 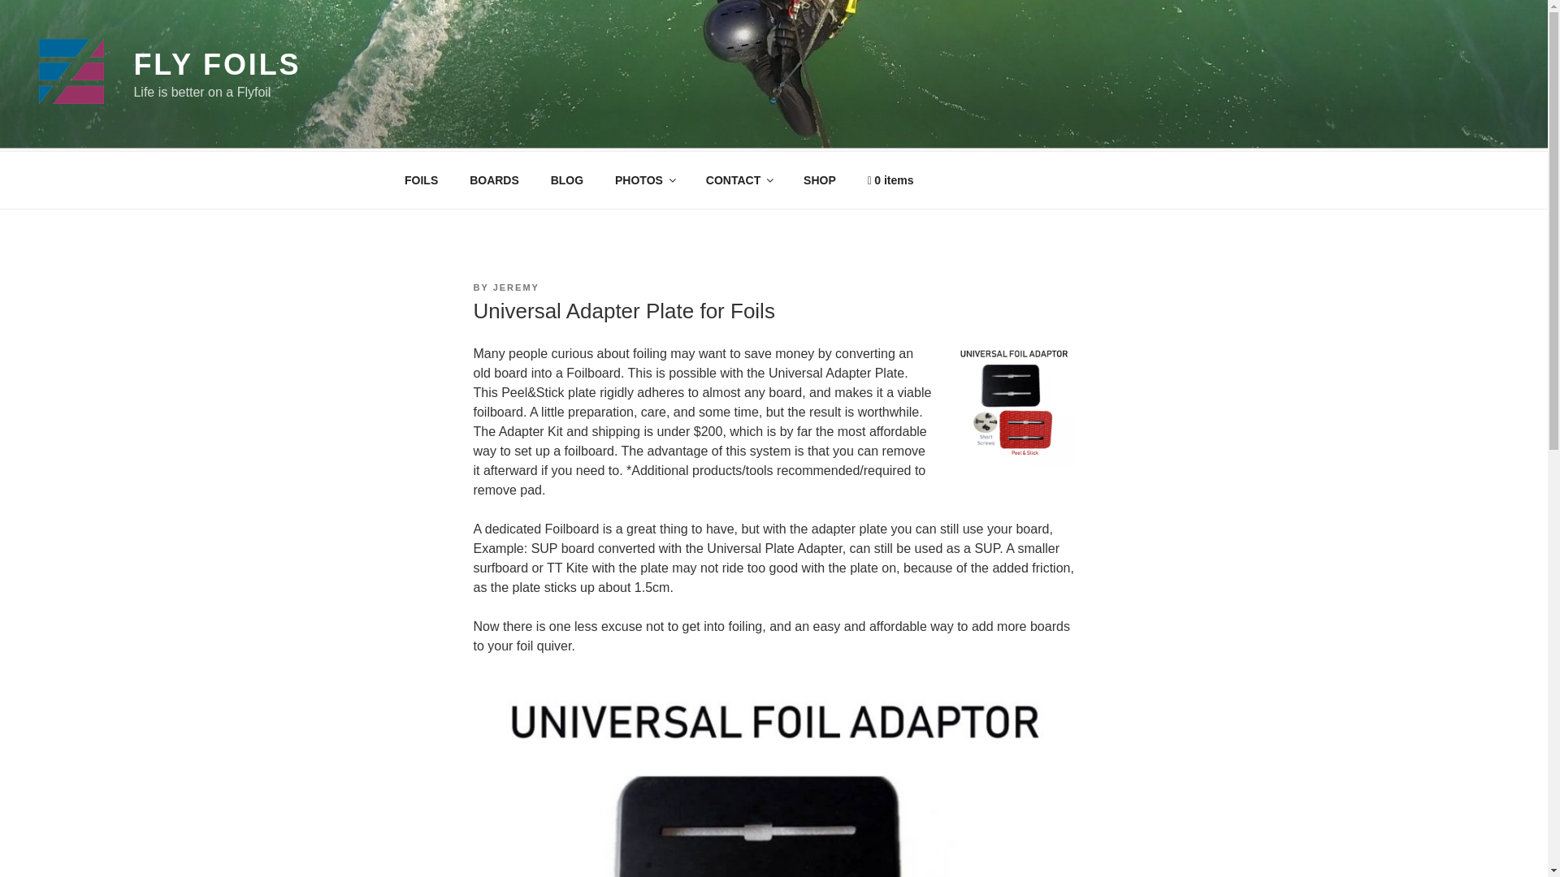 What do you see at coordinates (819, 180) in the screenshot?
I see `SHOP` at bounding box center [819, 180].